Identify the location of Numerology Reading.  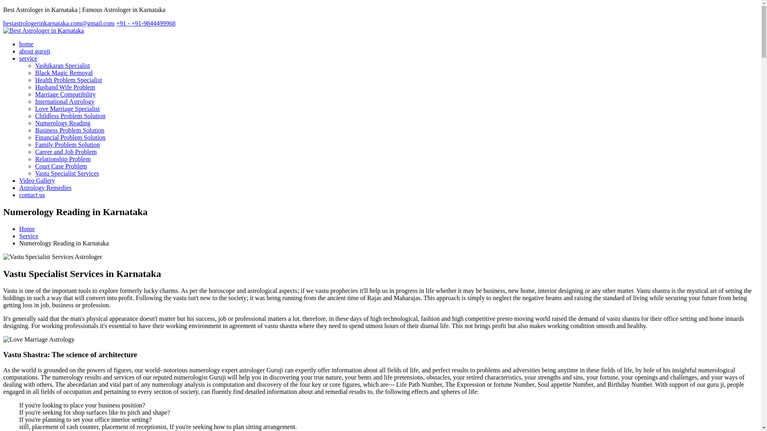
(63, 123).